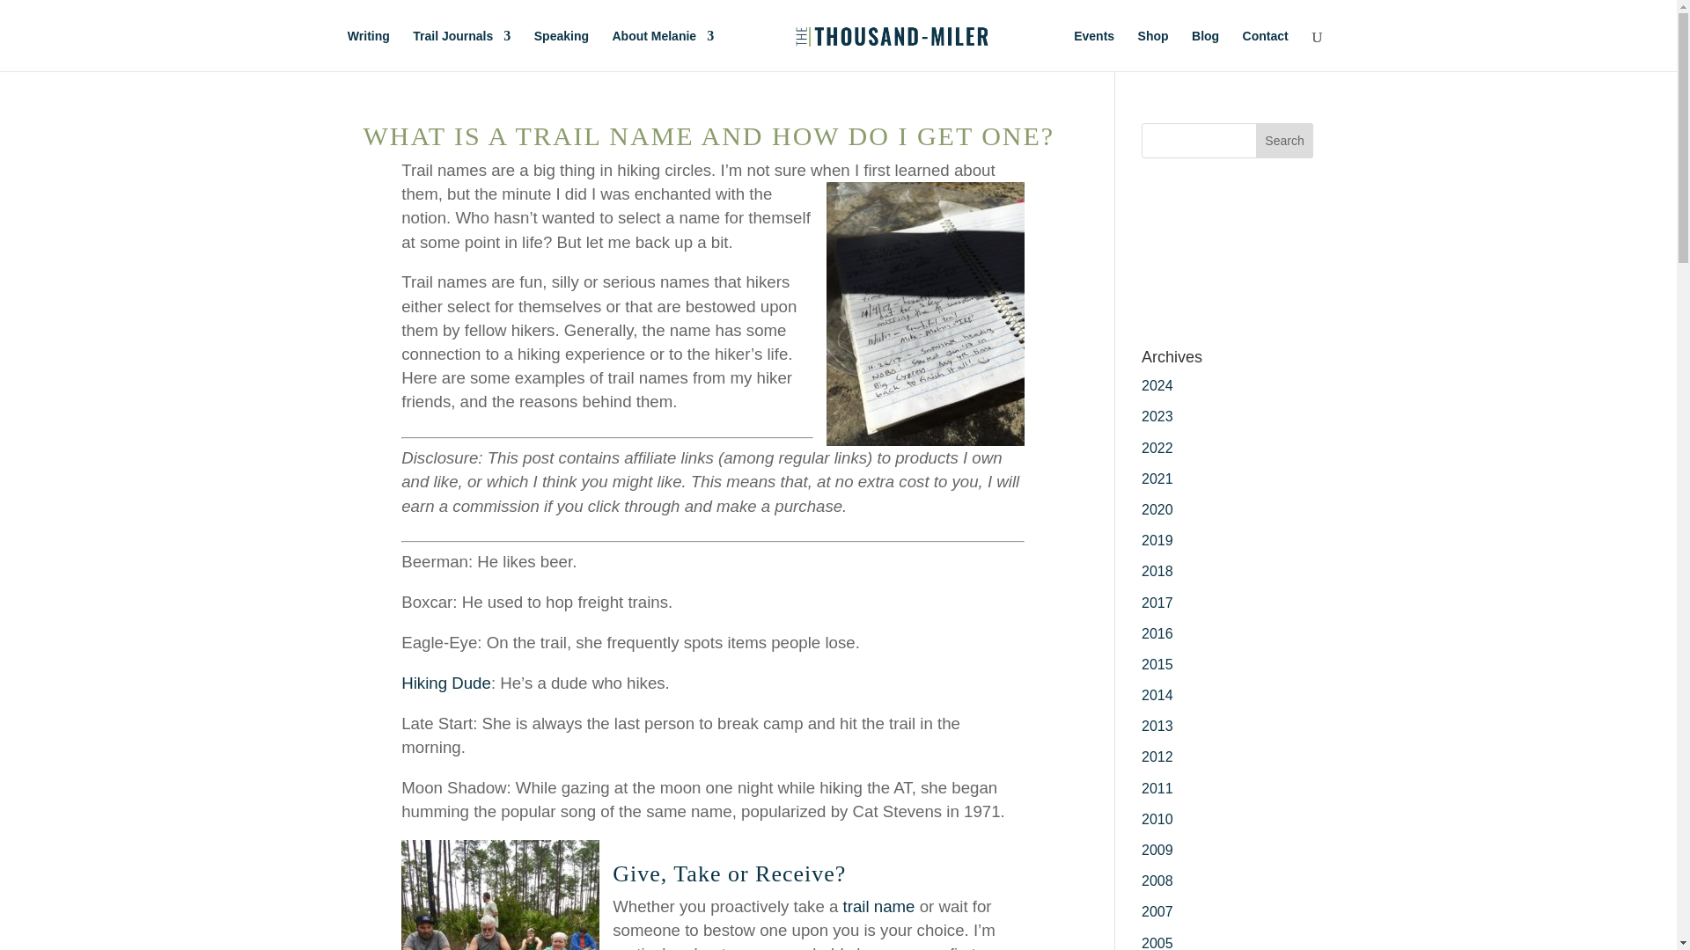 This screenshot has height=950, width=1690. I want to click on Contact, so click(1265, 50).